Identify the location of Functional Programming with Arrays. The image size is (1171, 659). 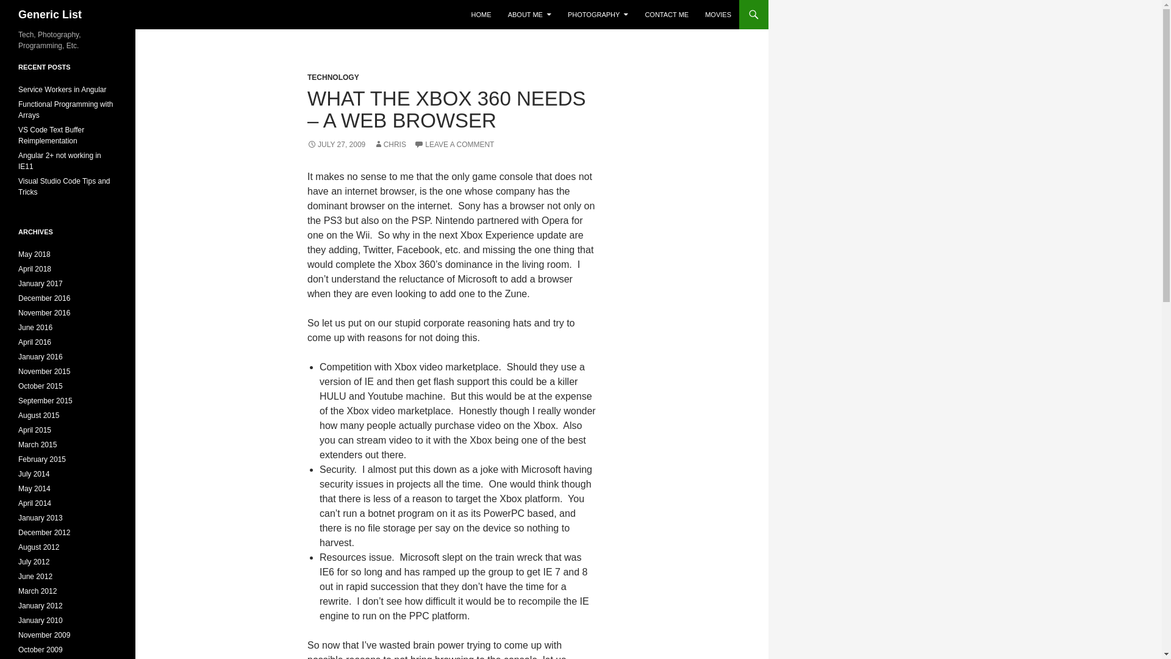
(65, 110).